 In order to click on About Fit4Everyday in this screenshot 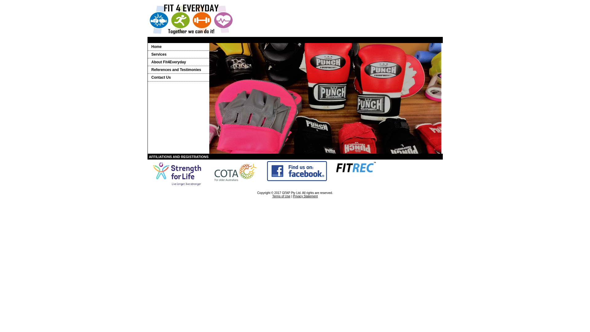, I will do `click(178, 62)`.